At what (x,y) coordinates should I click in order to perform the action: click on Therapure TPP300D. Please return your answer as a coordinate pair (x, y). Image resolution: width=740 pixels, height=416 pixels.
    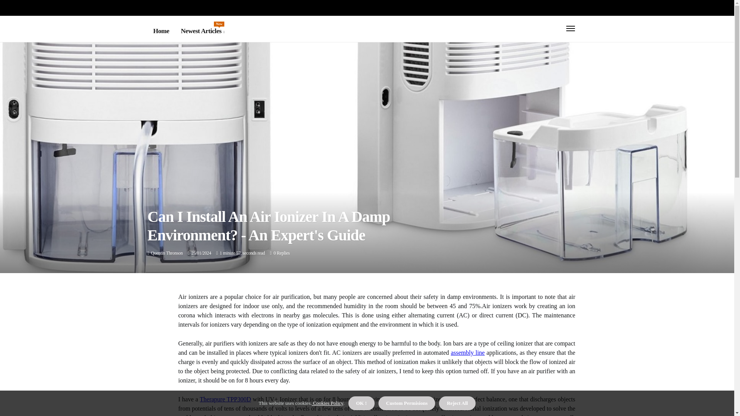
    Looking at the image, I should click on (225, 399).